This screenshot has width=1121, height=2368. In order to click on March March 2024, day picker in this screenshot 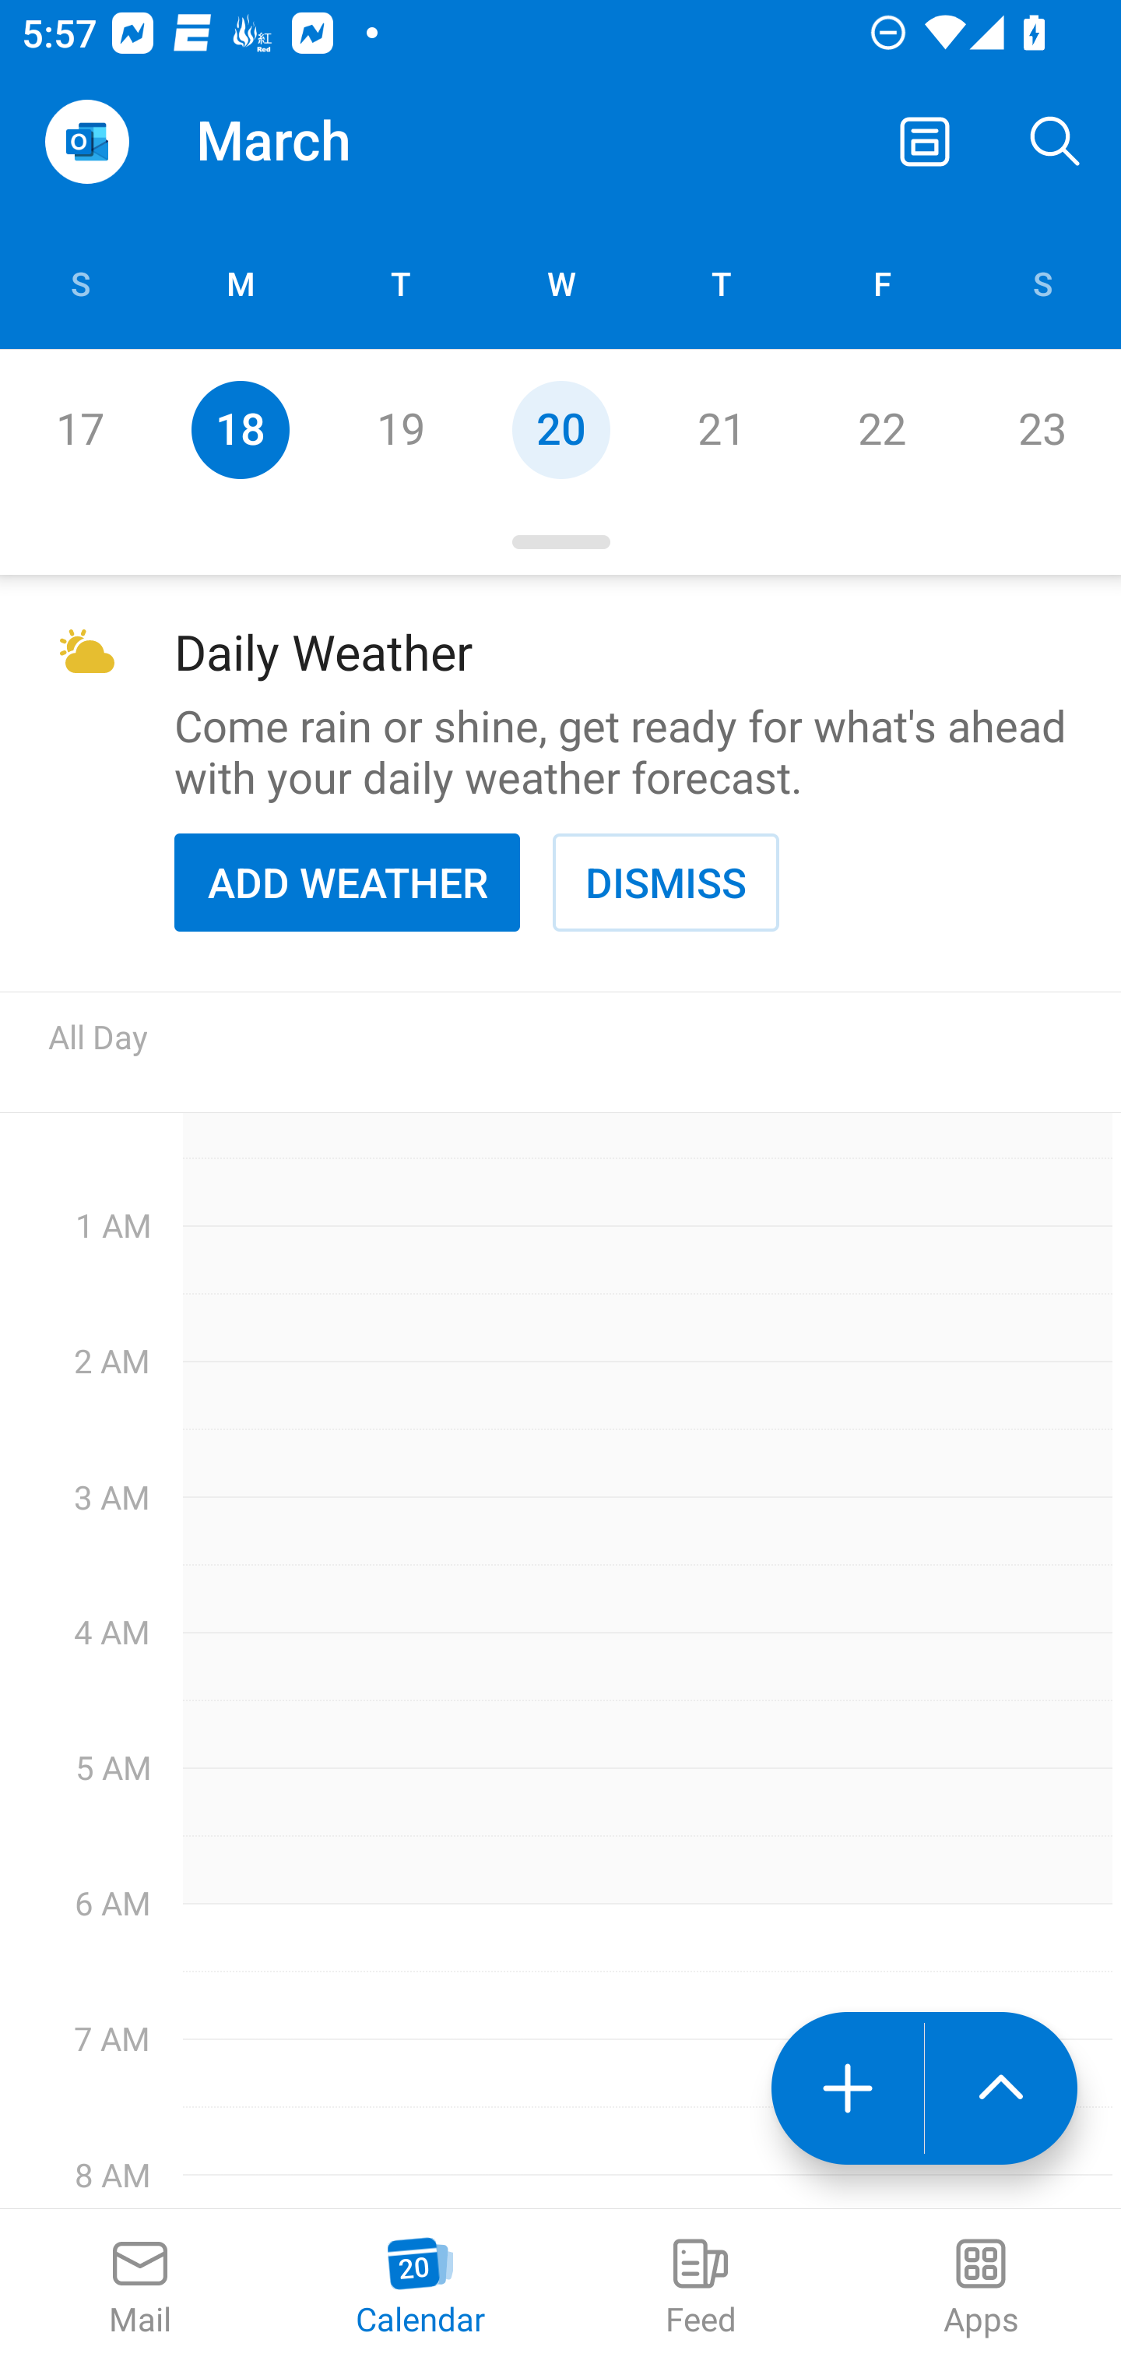, I will do `click(316, 142)`.